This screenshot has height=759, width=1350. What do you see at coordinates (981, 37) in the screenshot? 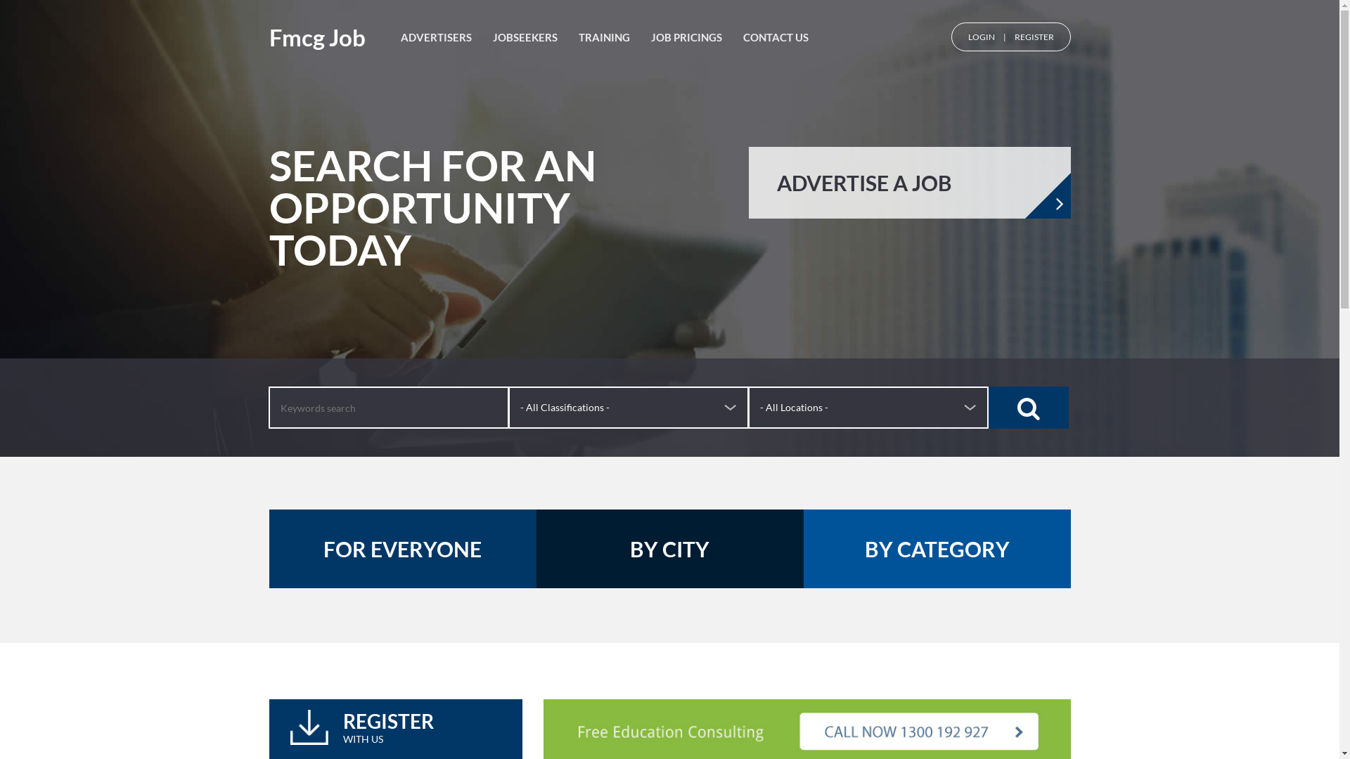
I see `LOGIN` at bounding box center [981, 37].